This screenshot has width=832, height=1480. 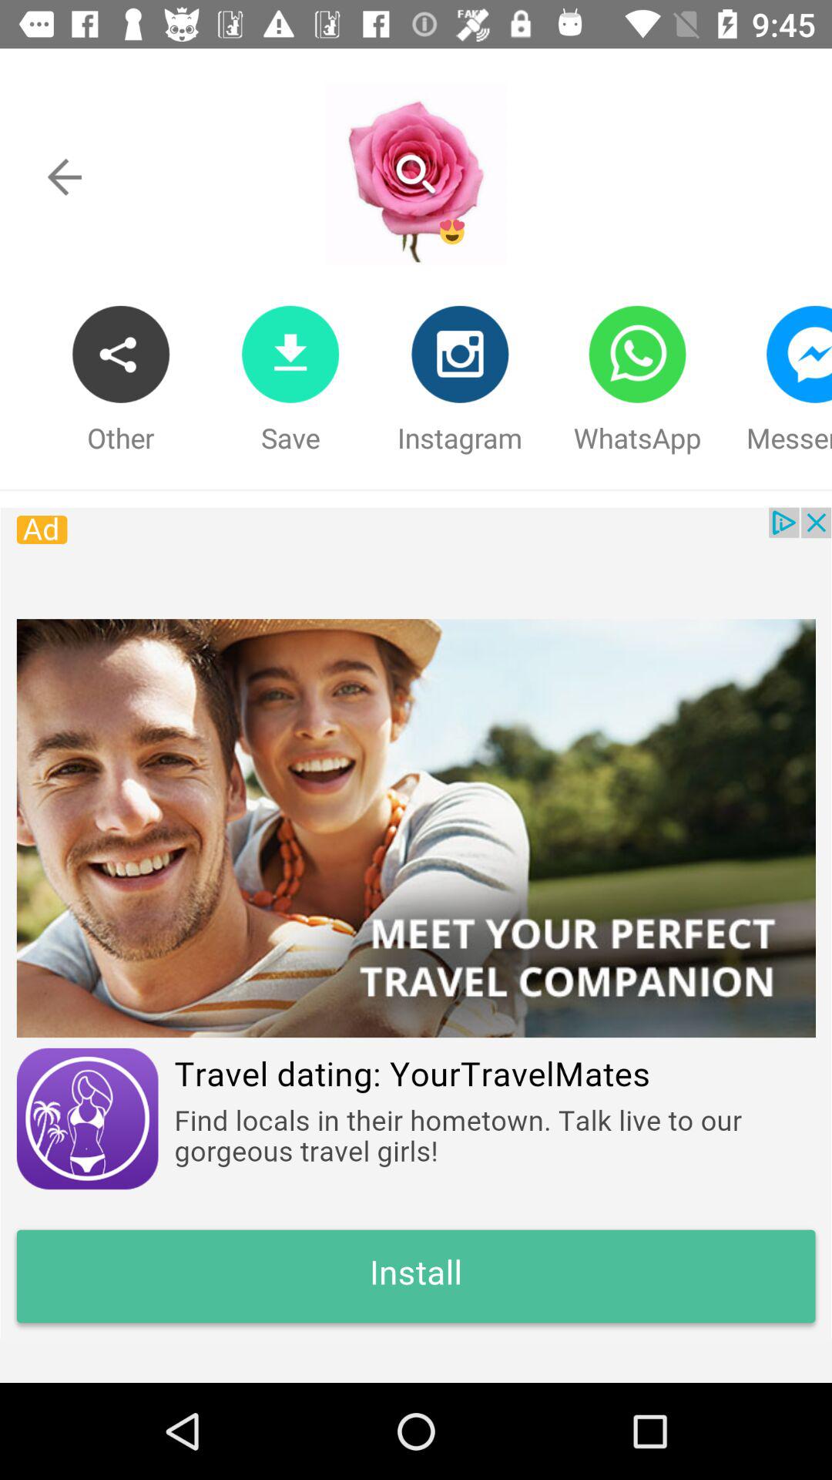 What do you see at coordinates (65, 177) in the screenshot?
I see `go back` at bounding box center [65, 177].